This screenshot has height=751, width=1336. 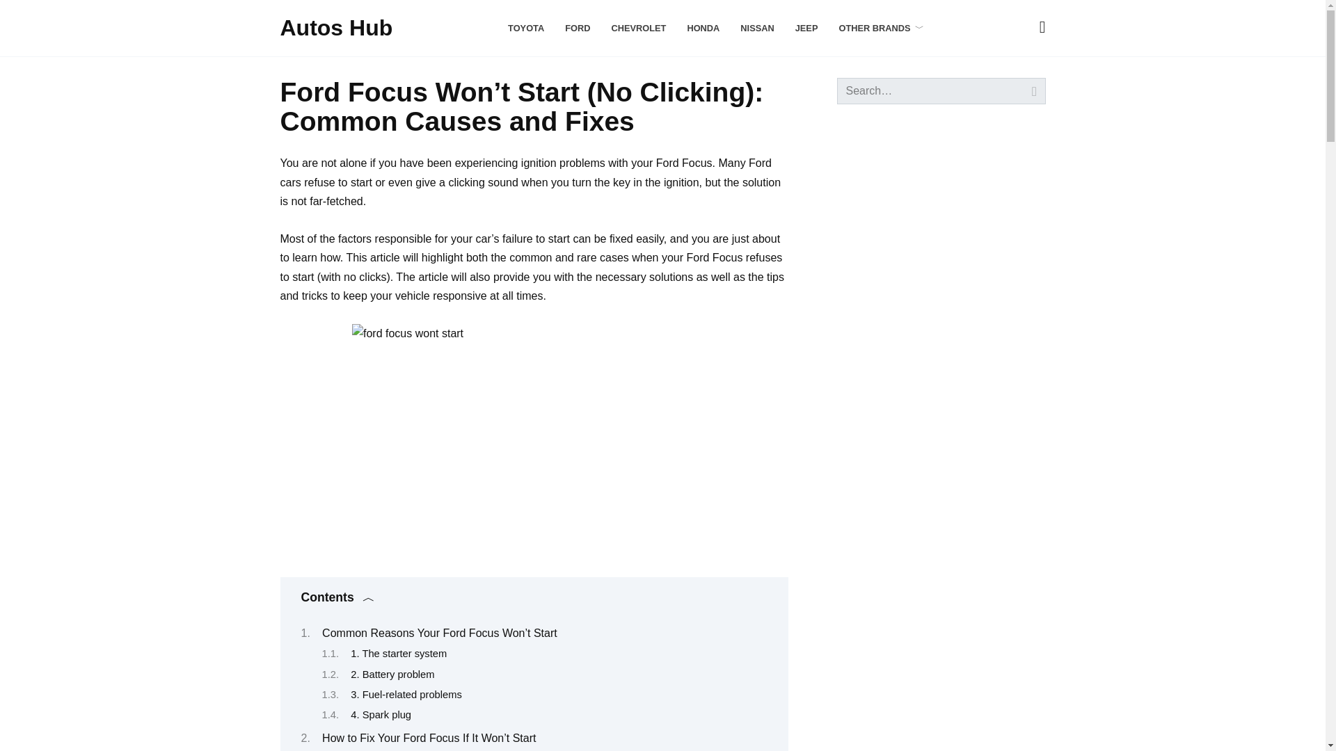 I want to click on NISSAN, so click(x=756, y=28).